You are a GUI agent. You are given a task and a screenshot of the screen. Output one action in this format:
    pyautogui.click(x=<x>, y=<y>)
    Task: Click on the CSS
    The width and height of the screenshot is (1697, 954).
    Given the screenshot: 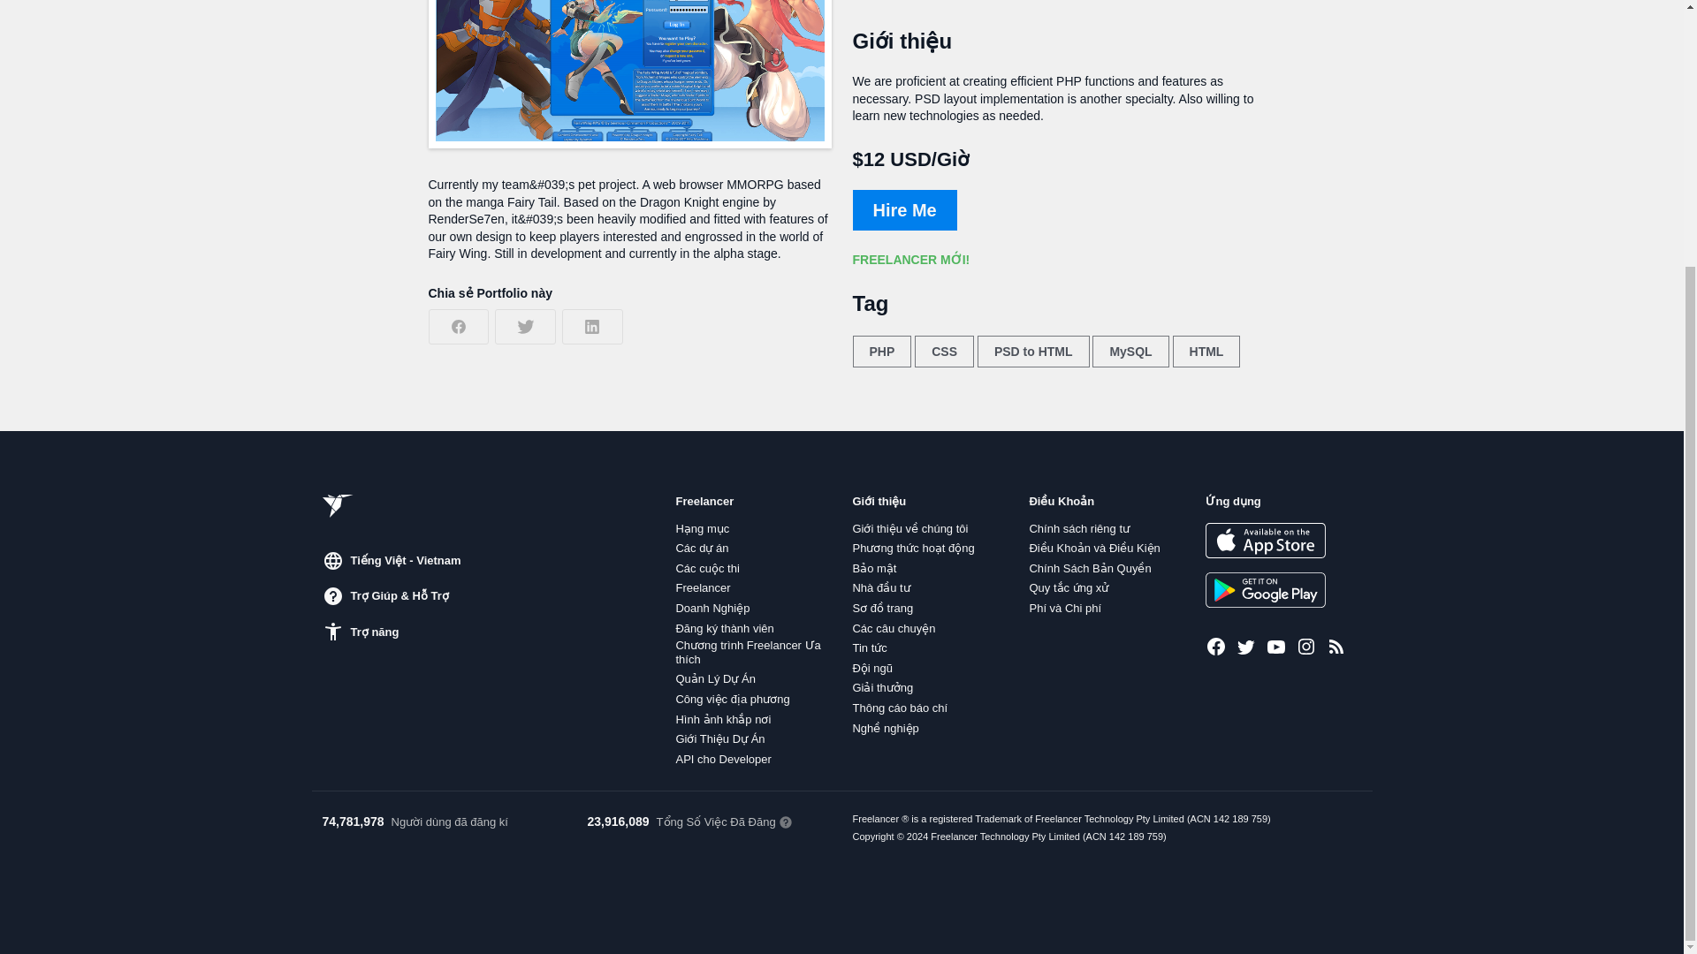 What is the action you would take?
    pyautogui.click(x=944, y=352)
    